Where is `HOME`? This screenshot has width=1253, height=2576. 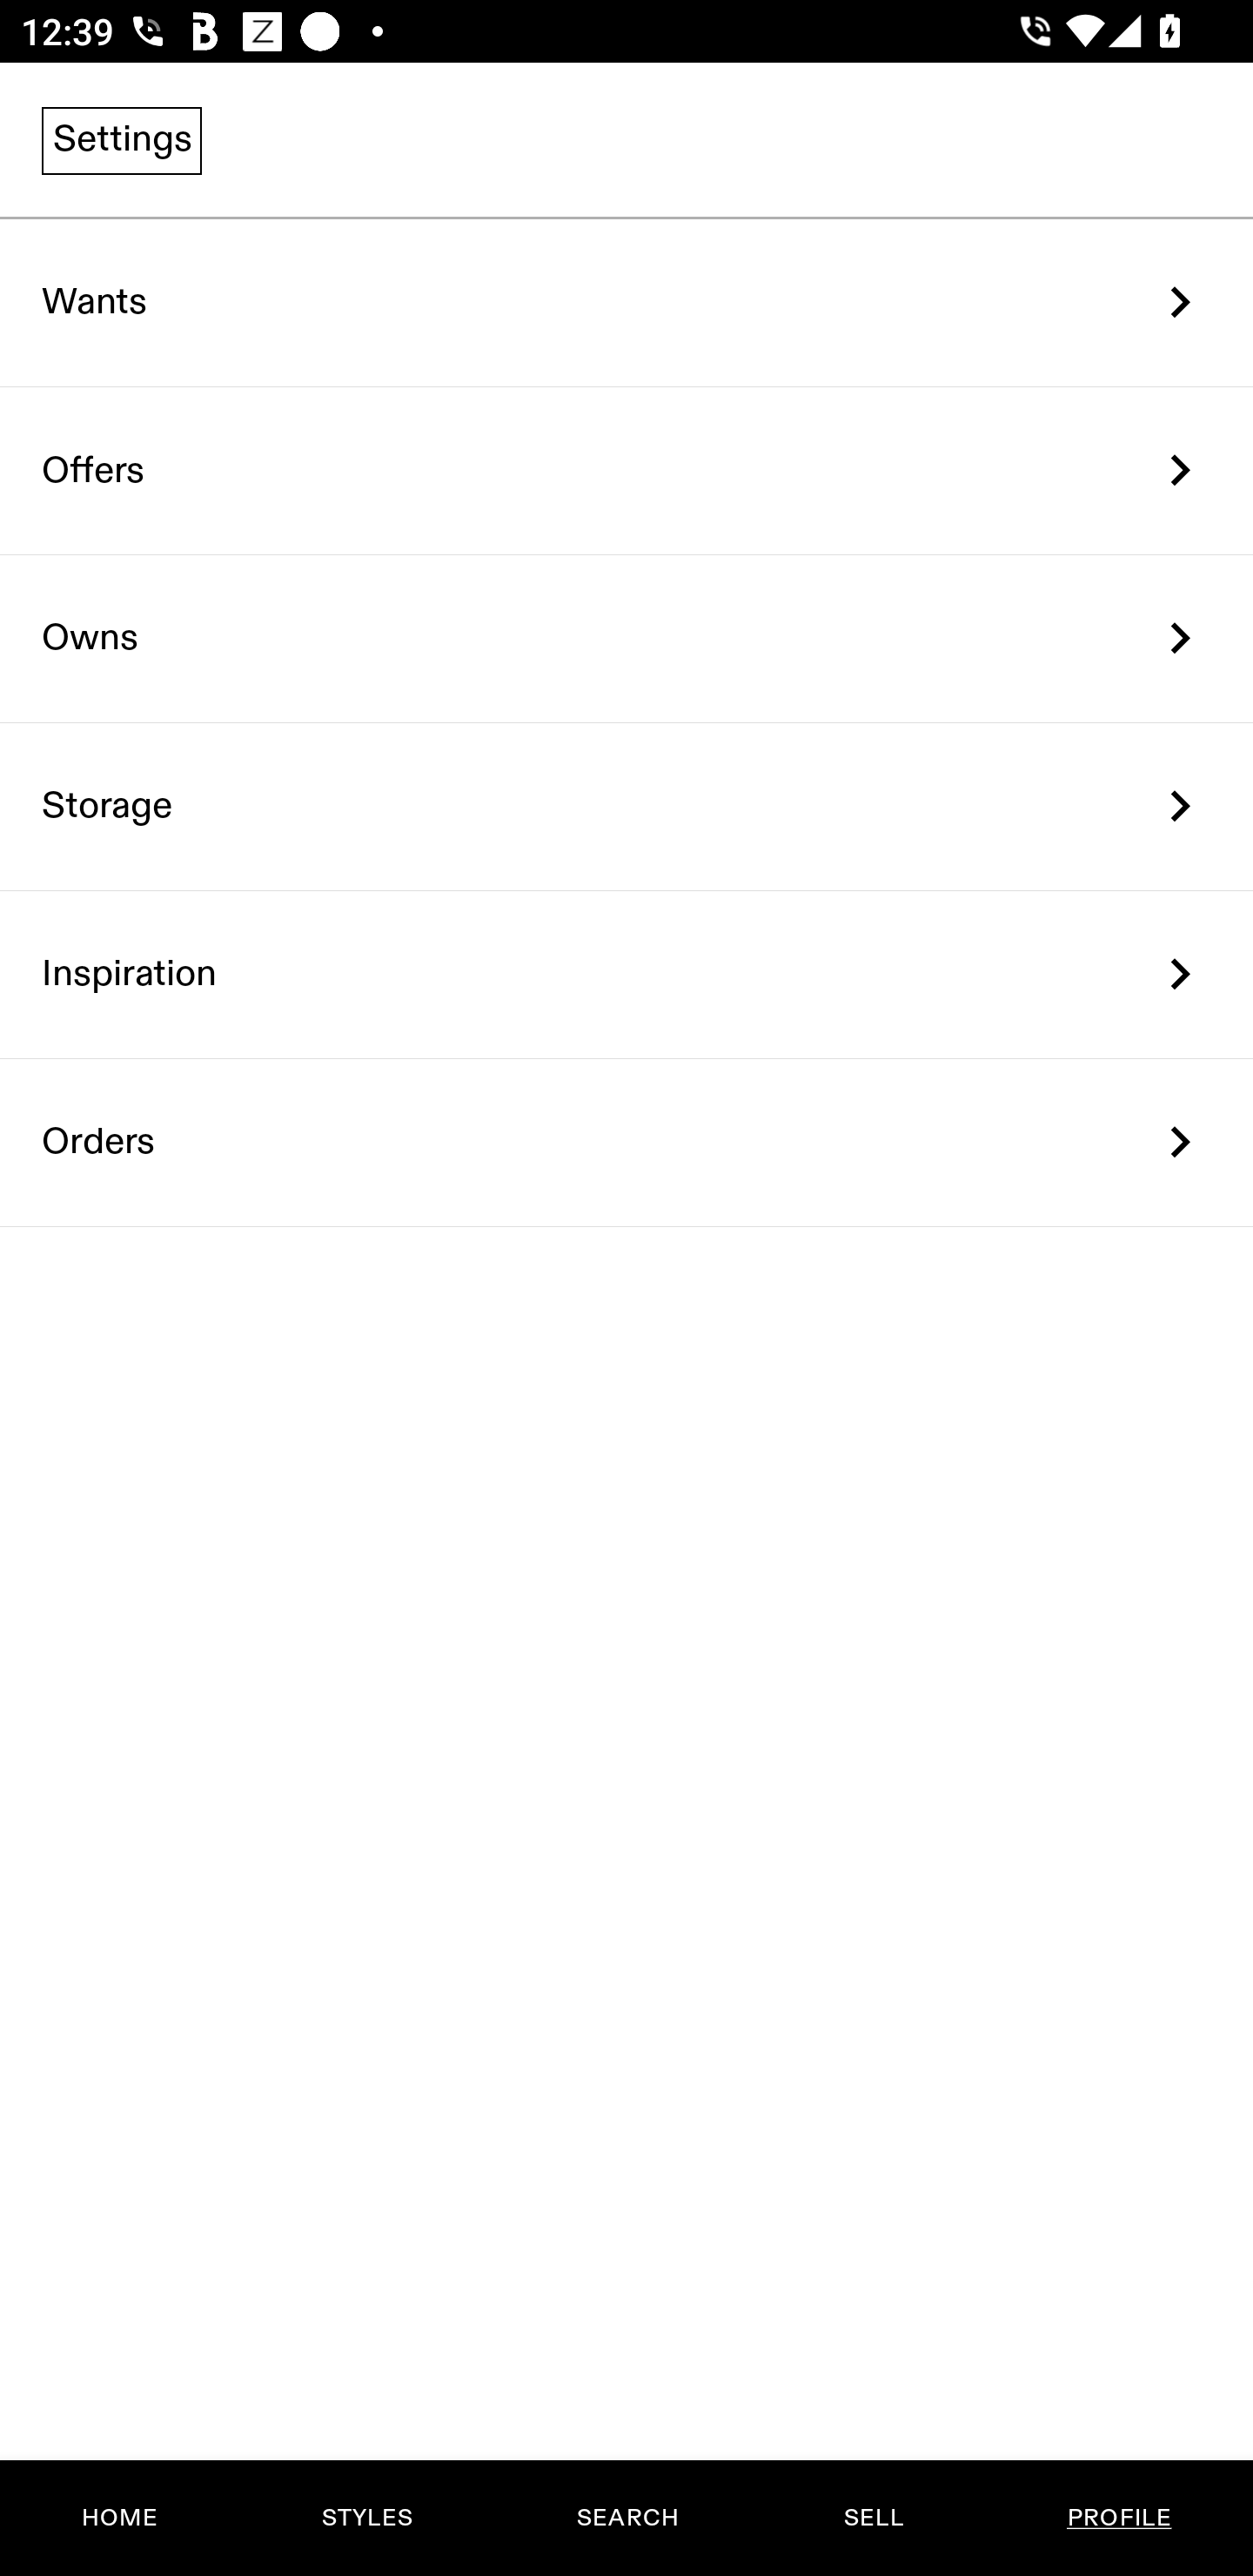 HOME is located at coordinates (120, 2518).